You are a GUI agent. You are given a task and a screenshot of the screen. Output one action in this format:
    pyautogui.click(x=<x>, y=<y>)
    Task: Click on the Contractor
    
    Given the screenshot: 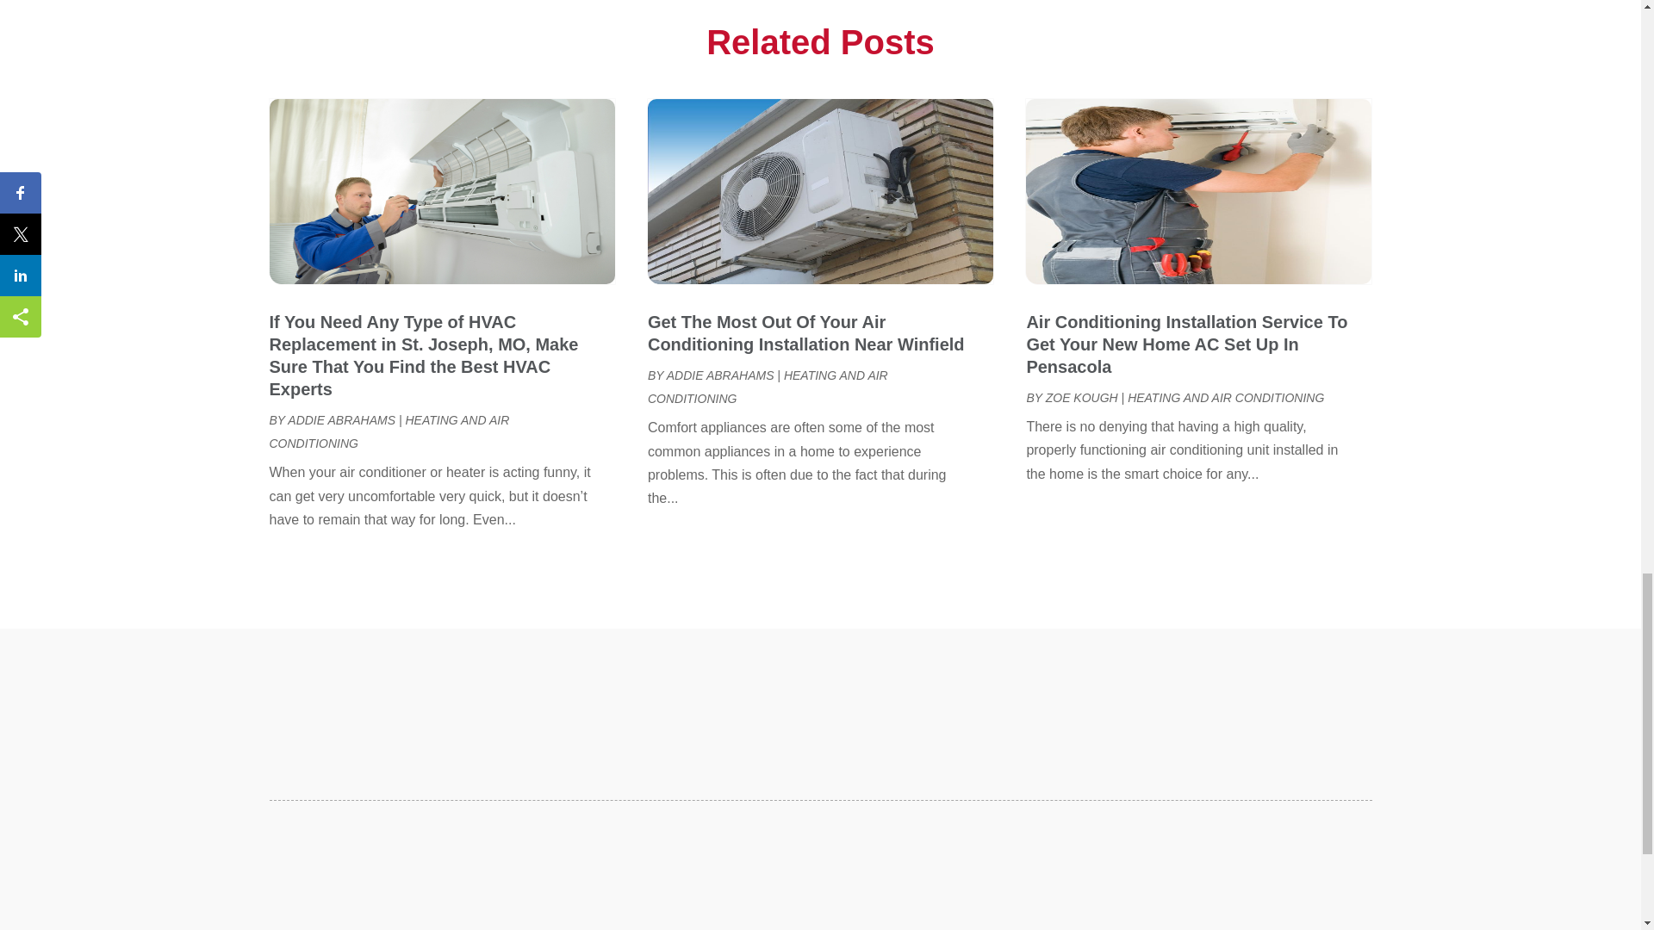 What is the action you would take?
    pyautogui.click(x=1066, y=3)
    